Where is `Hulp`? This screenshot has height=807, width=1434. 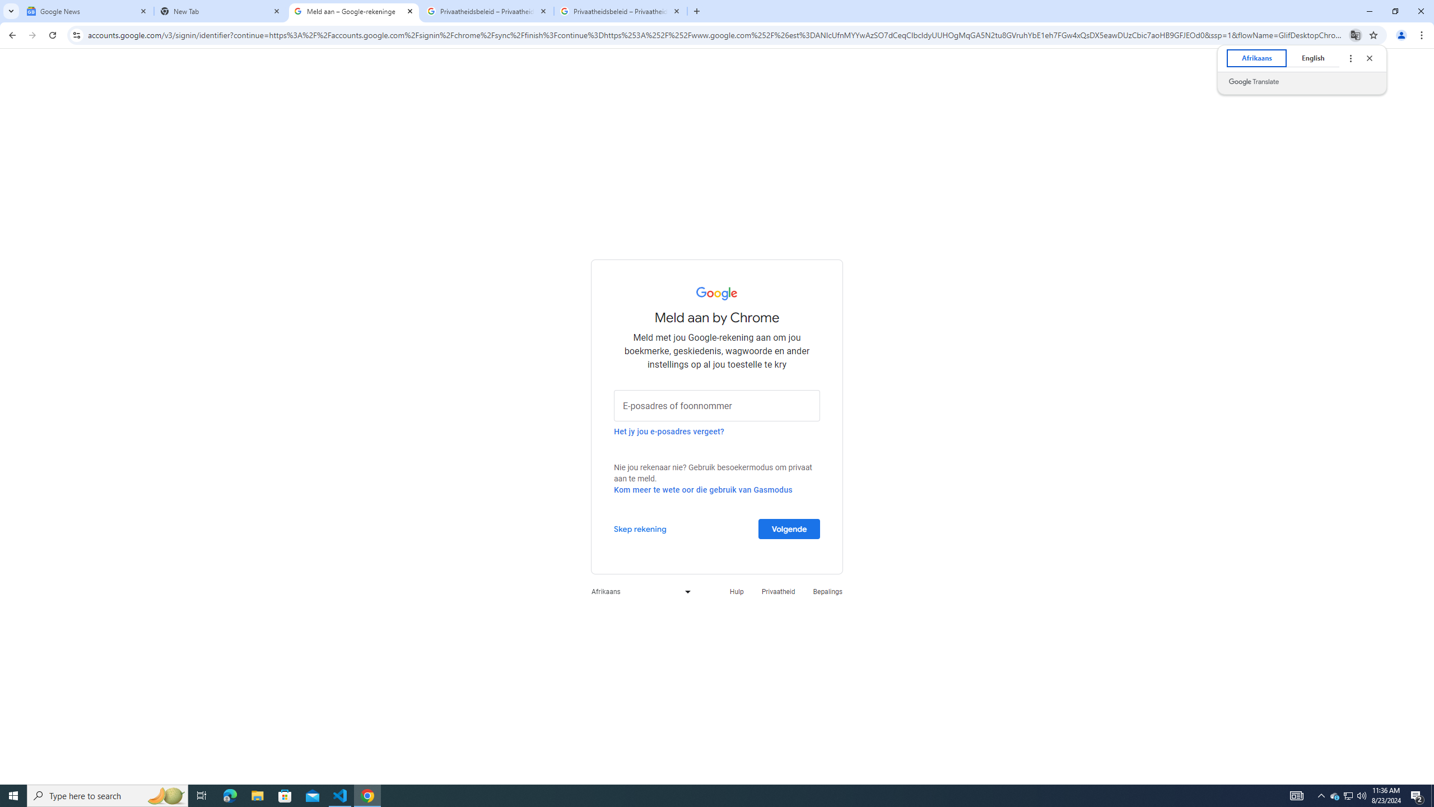 Hulp is located at coordinates (736, 592).